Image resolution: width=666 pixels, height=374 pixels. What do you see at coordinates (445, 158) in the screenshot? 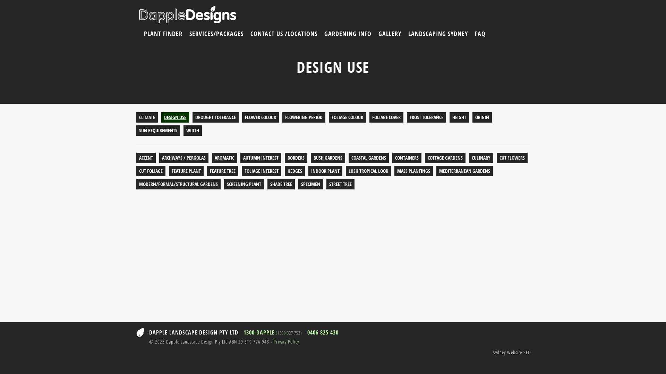
I see `COTTAGE GARDENS` at bounding box center [445, 158].